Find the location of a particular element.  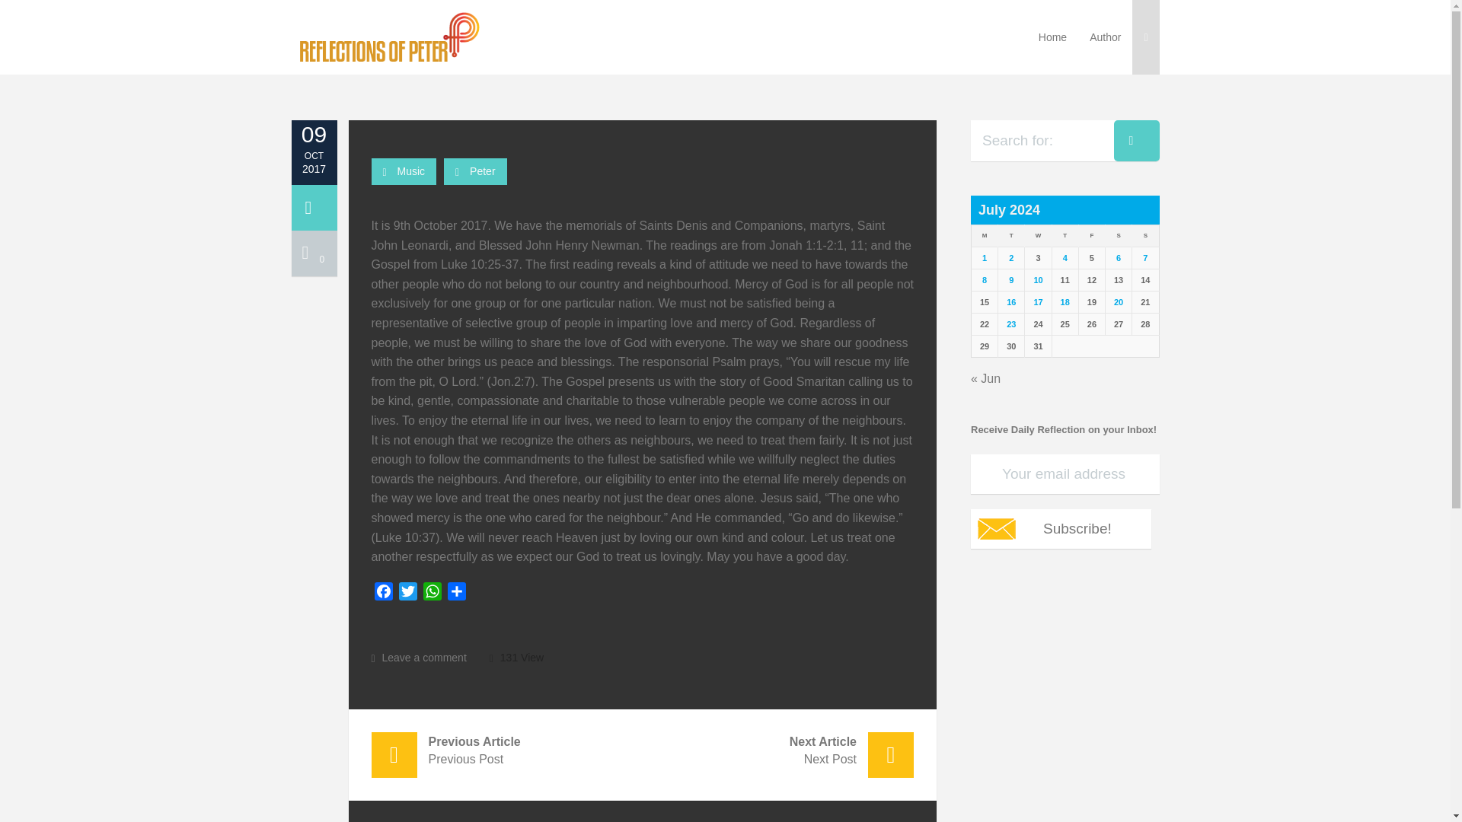

Wednesday is located at coordinates (1037, 236).